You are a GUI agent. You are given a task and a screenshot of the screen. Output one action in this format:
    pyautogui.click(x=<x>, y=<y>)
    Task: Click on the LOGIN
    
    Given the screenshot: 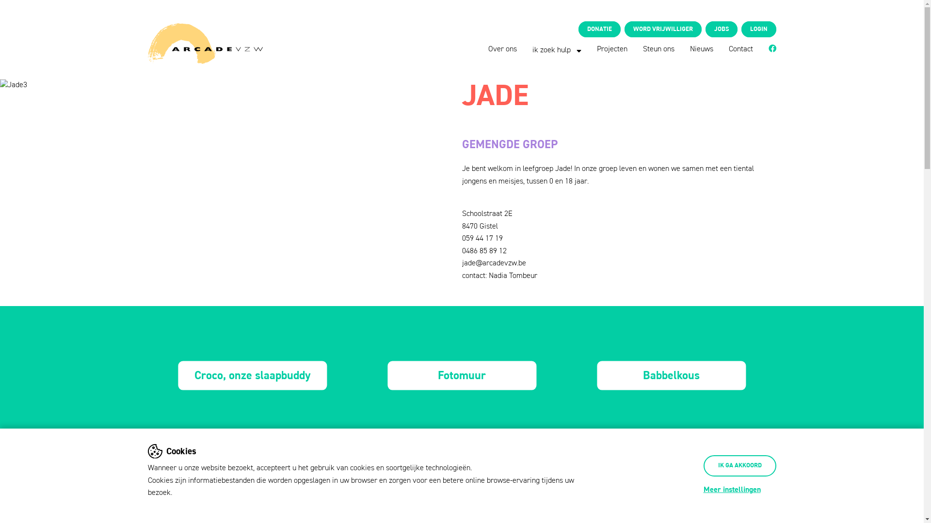 What is the action you would take?
    pyautogui.click(x=758, y=29)
    